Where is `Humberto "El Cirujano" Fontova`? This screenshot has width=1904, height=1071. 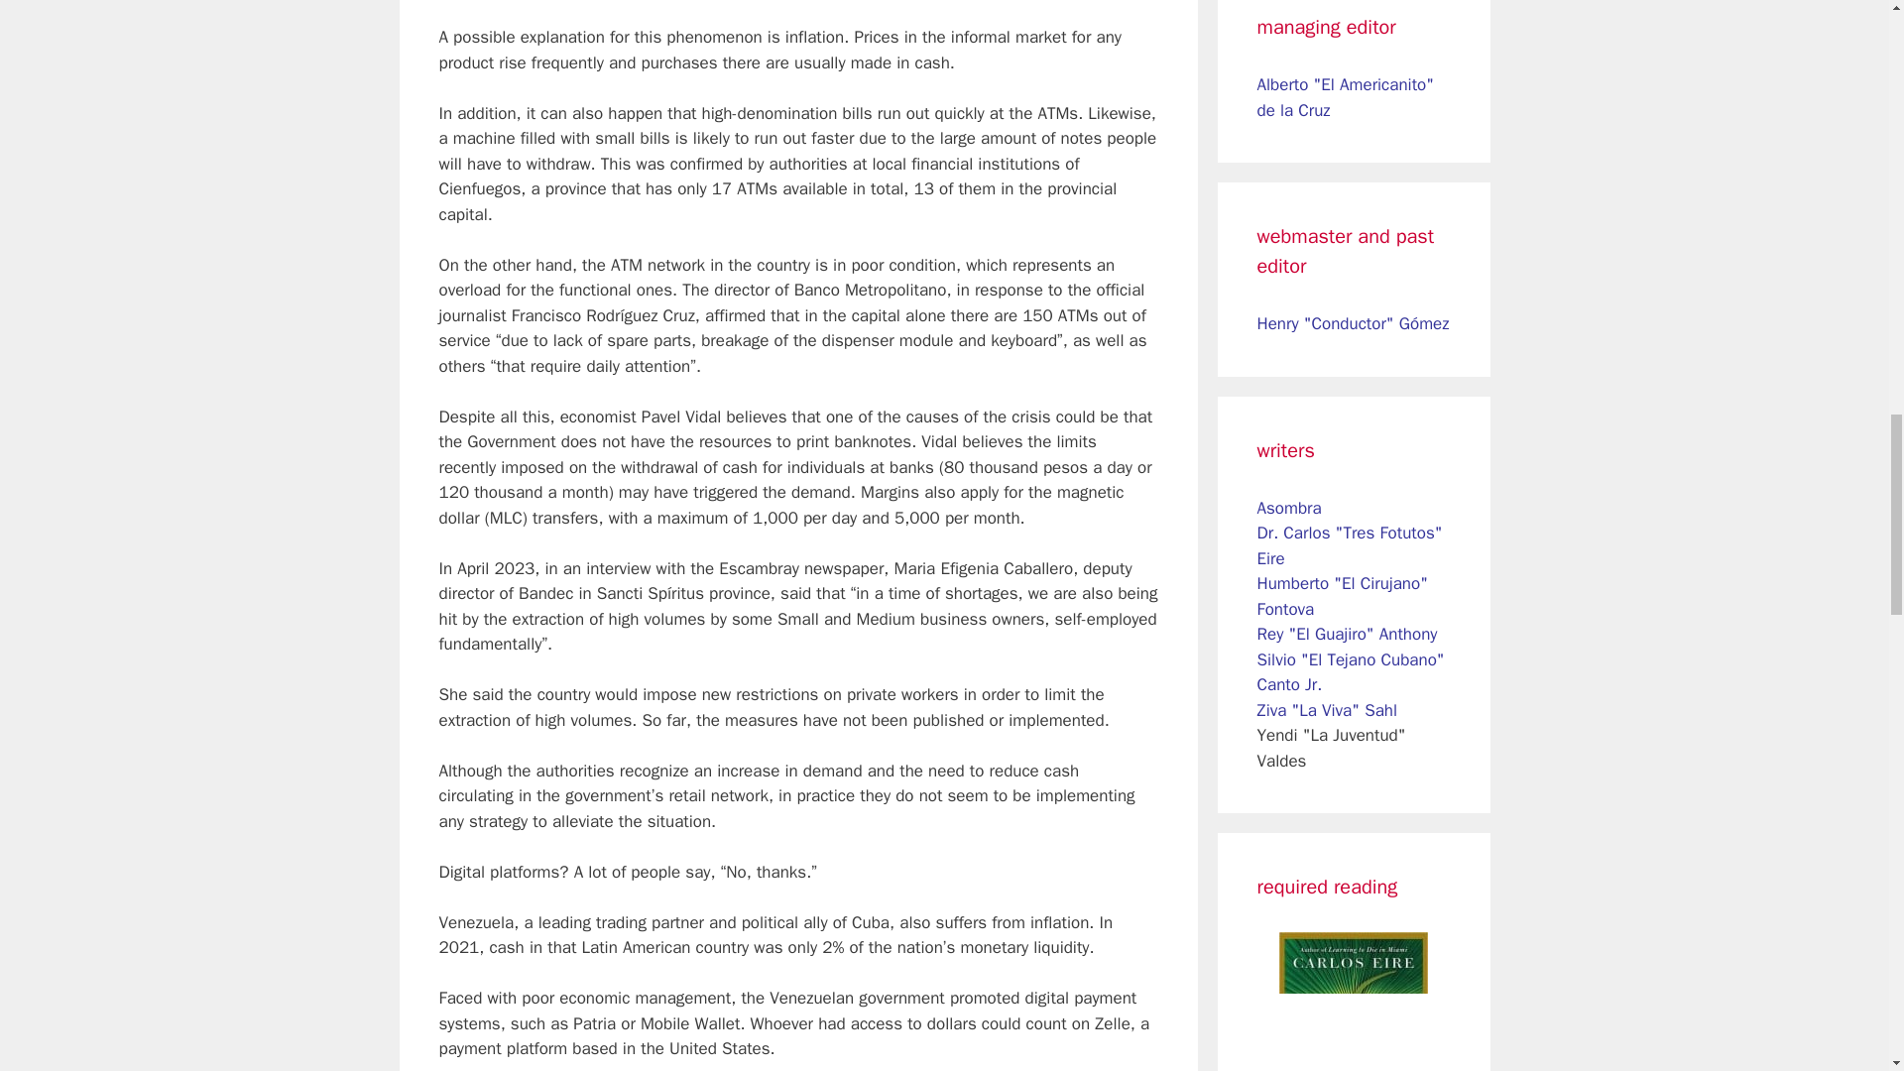
Humberto "El Cirujano" Fontova is located at coordinates (1343, 596).